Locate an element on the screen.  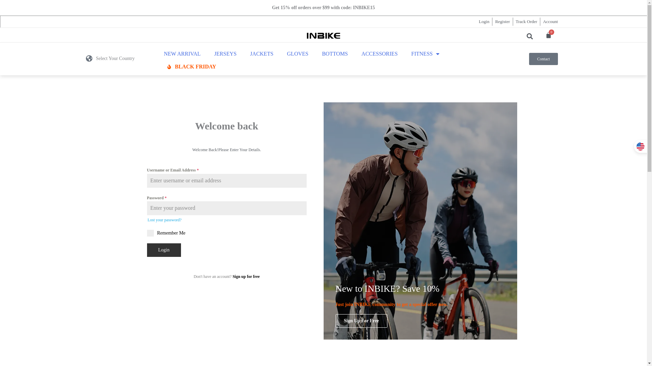
0 is located at coordinates (549, 35).